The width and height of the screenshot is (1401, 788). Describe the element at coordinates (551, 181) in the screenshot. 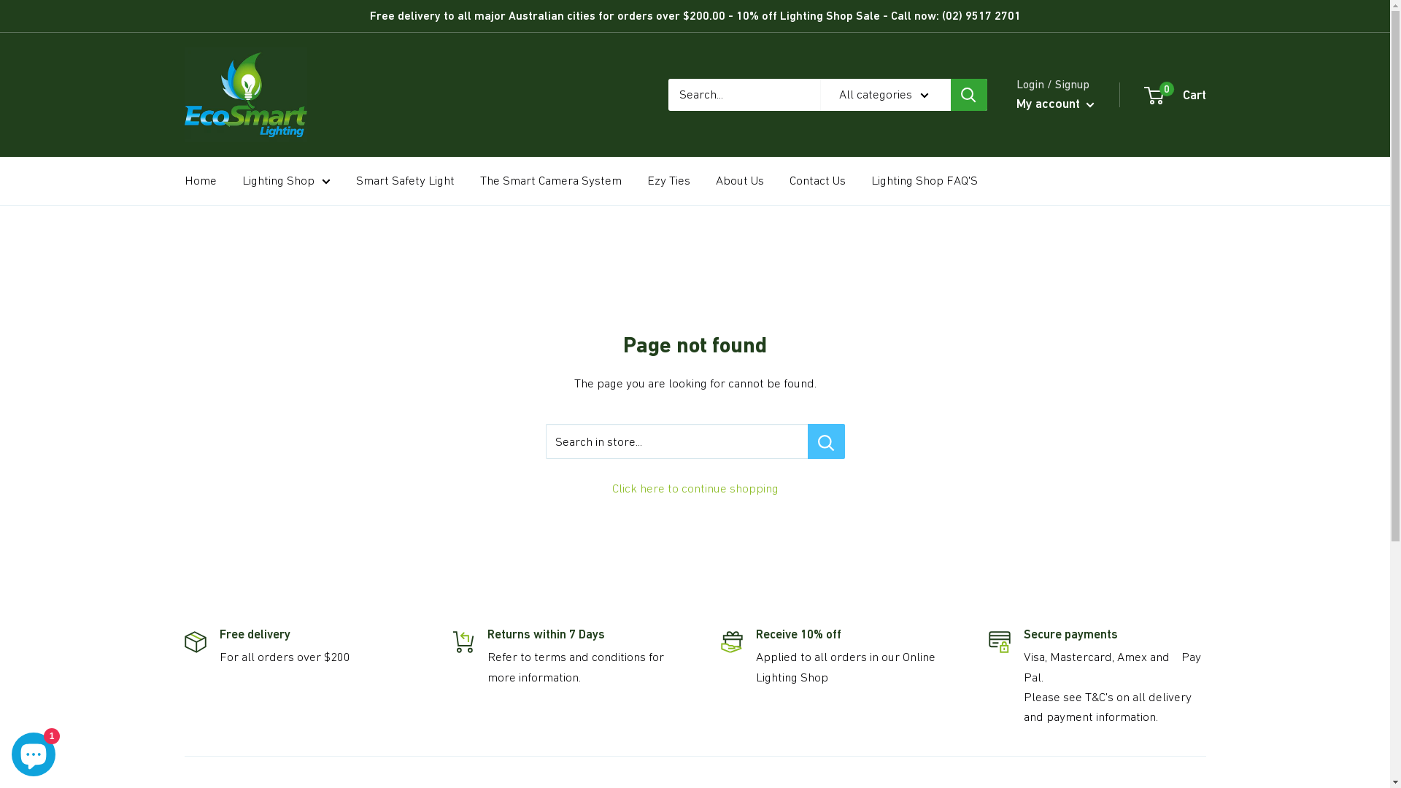

I see `The Smart Camera System` at that location.